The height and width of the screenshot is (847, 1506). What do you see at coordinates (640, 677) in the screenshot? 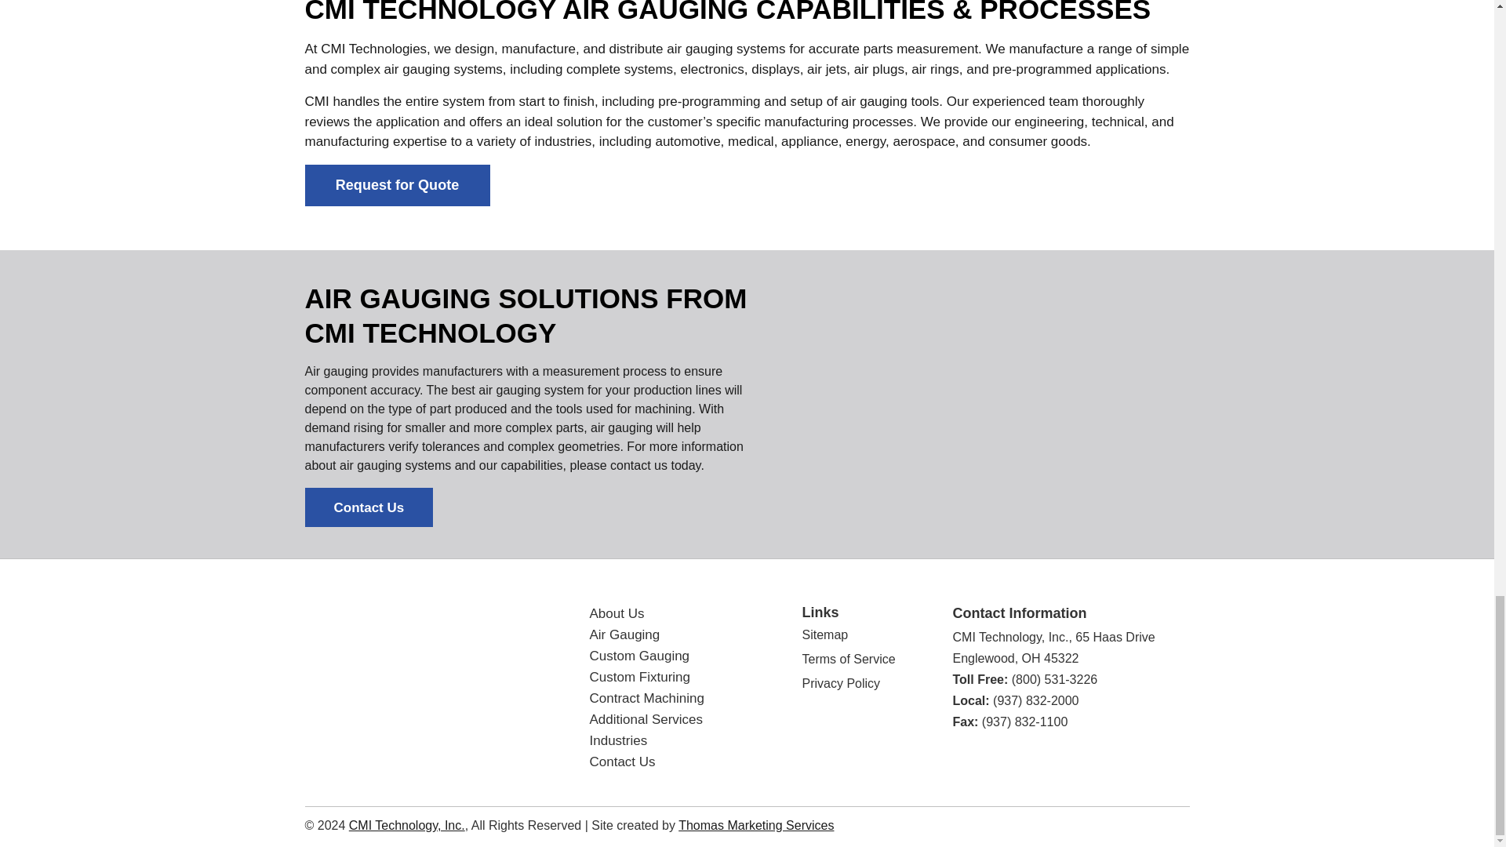
I see `Custom Fixturing` at bounding box center [640, 677].